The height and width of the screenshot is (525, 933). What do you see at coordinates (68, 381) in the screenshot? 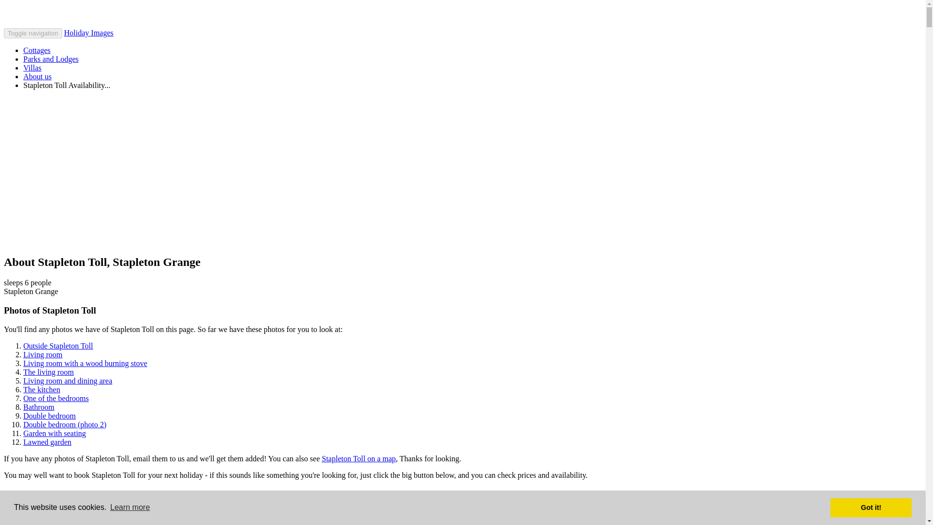
I see `Living room and dining area` at bounding box center [68, 381].